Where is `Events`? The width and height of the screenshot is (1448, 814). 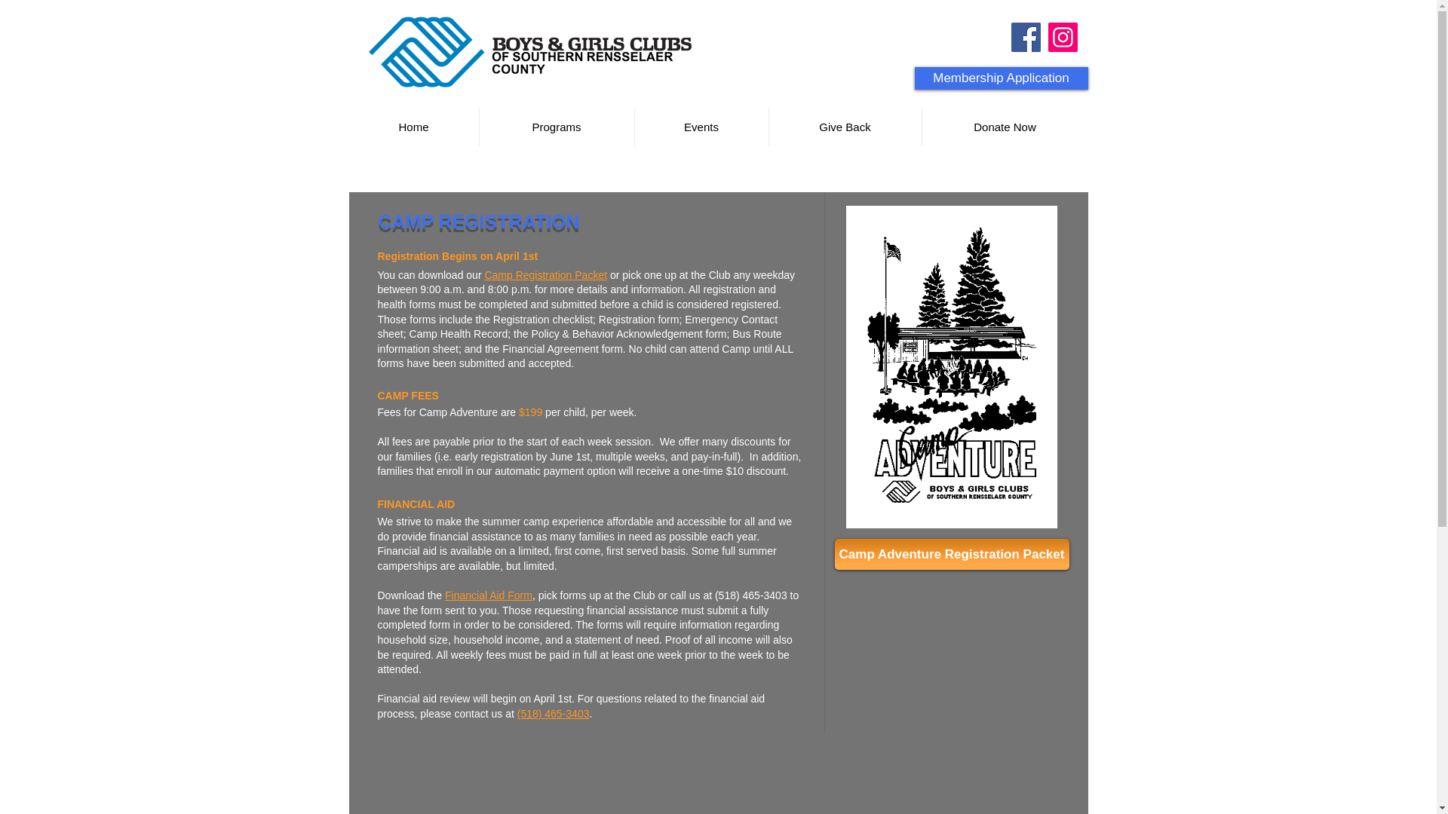
Events is located at coordinates (701, 127).